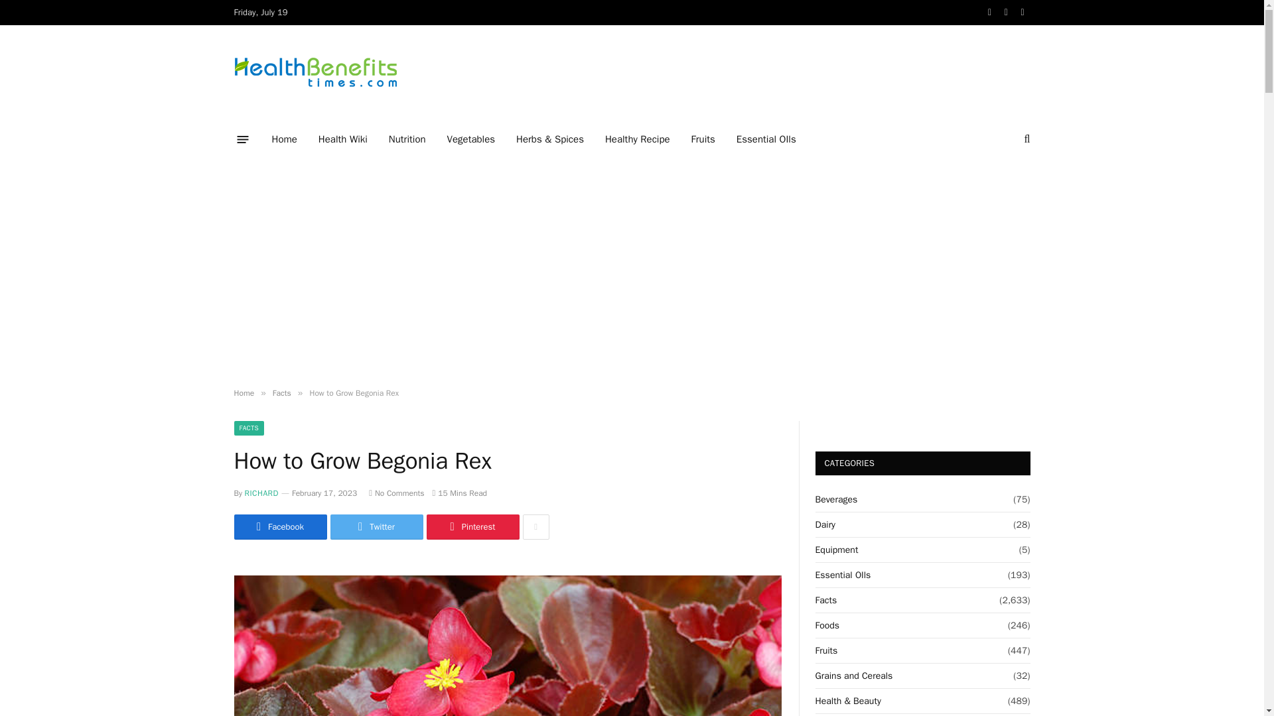 The height and width of the screenshot is (716, 1274). I want to click on Health Benefits, so click(315, 73).